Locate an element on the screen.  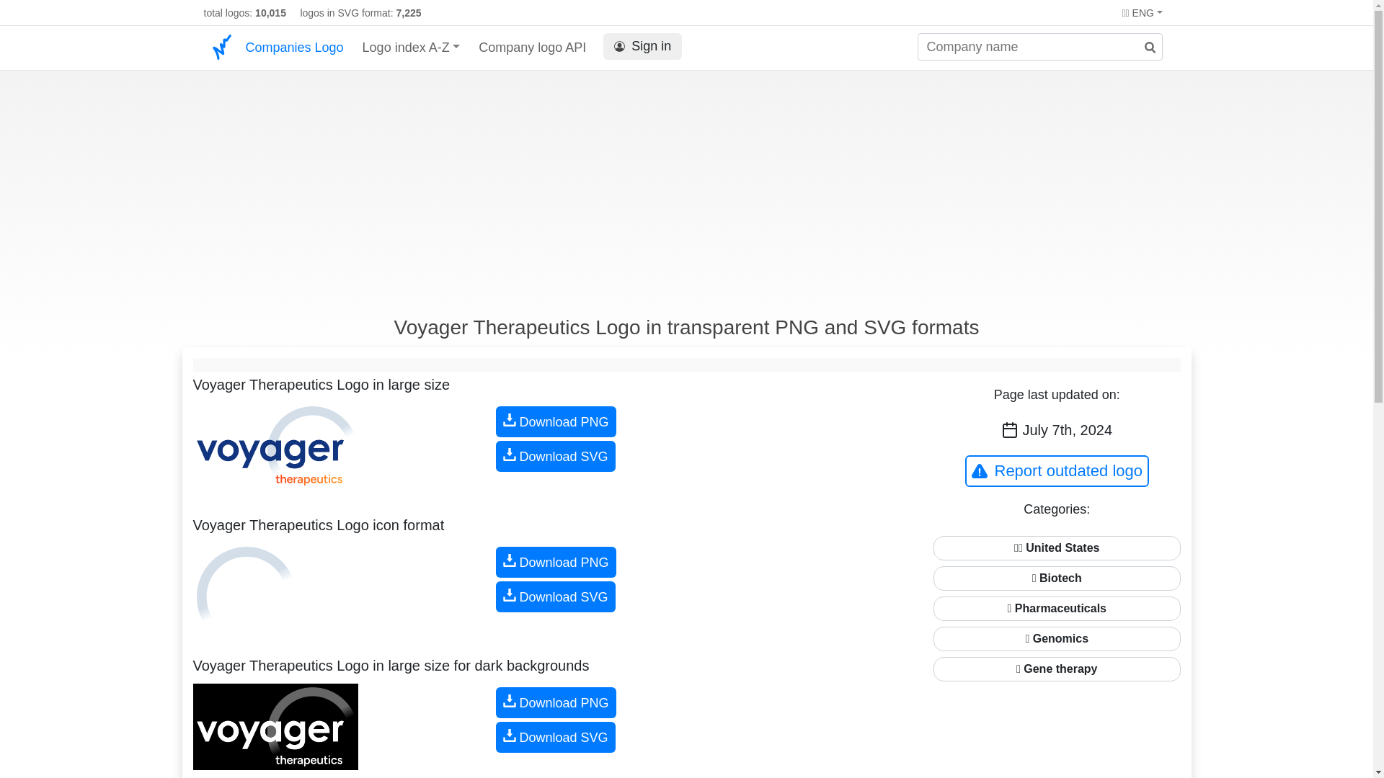
Download PNG is located at coordinates (555, 421).